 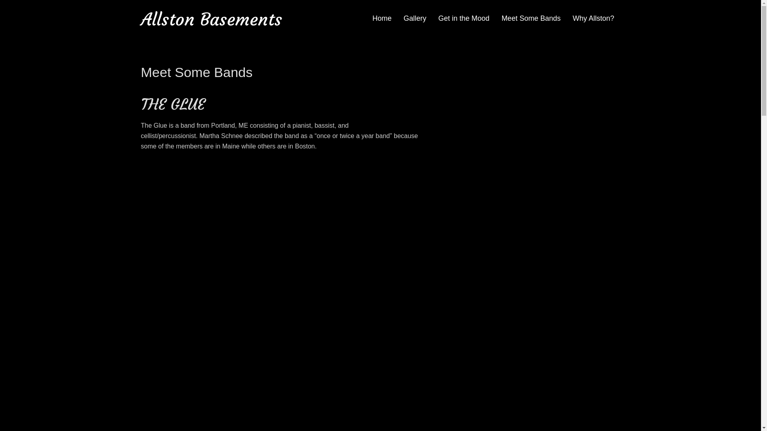 What do you see at coordinates (531, 19) in the screenshot?
I see `Meet Some Bands` at bounding box center [531, 19].